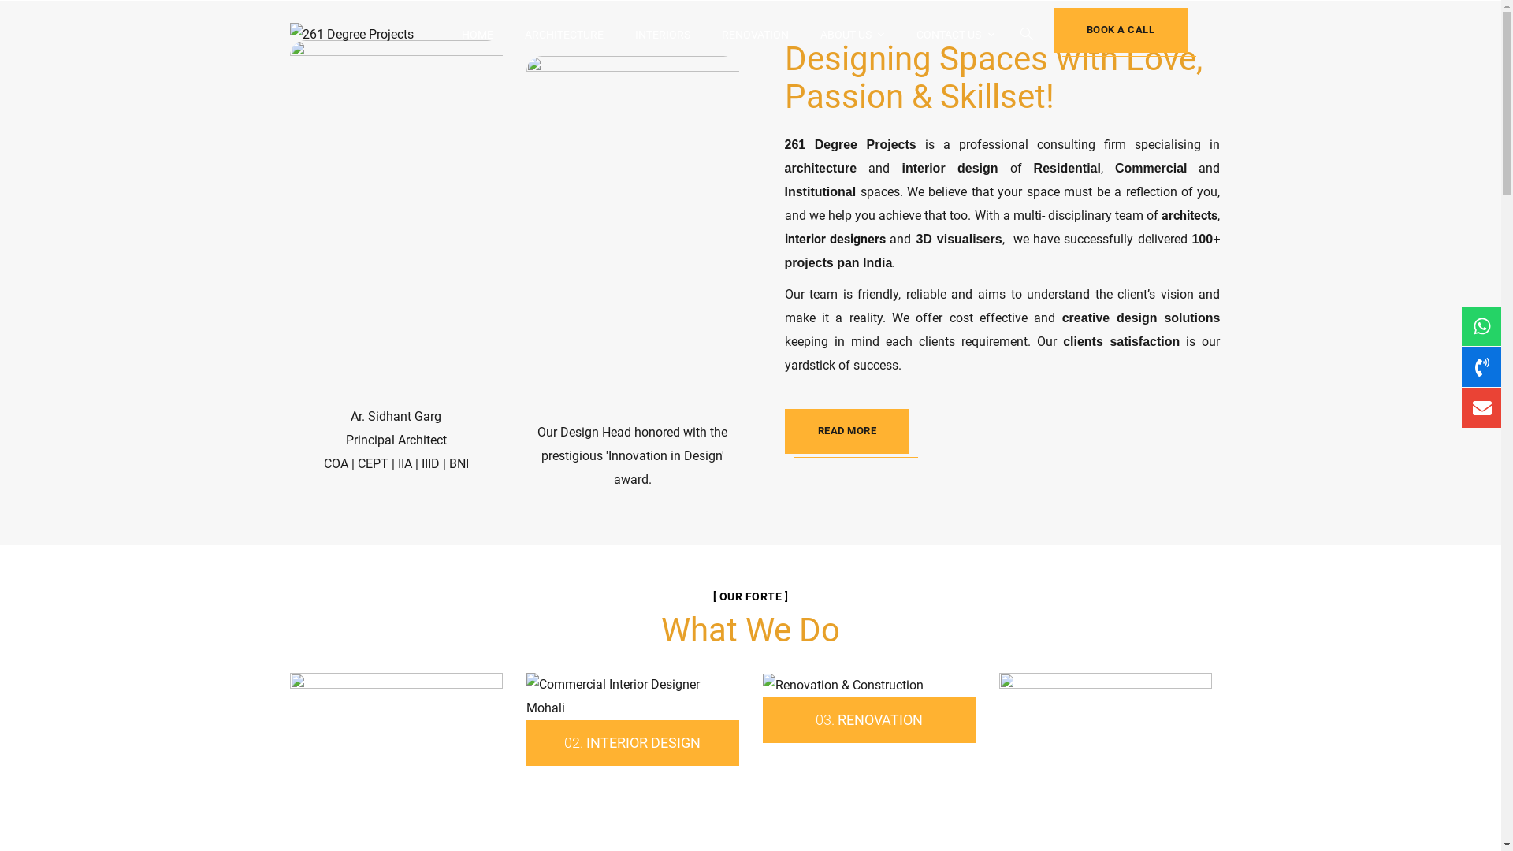 The height and width of the screenshot is (851, 1513). Describe the element at coordinates (852, 35) in the screenshot. I see `ABOUT US` at that location.